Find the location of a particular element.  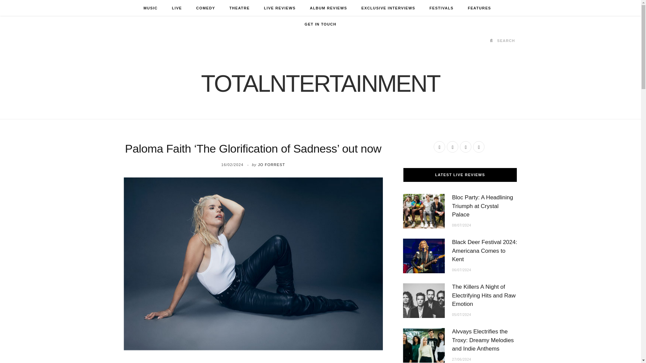

COMEDY is located at coordinates (206, 8).